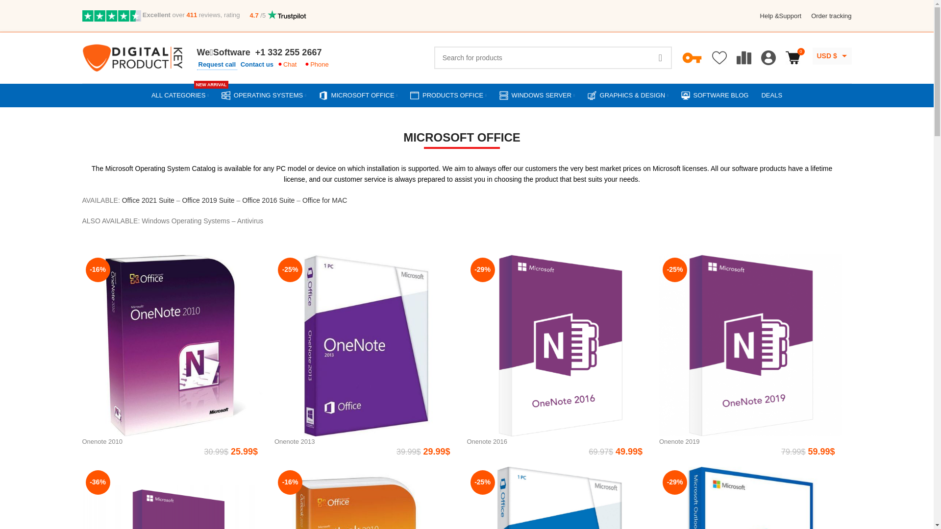  What do you see at coordinates (553, 58) in the screenshot?
I see `Search for products` at bounding box center [553, 58].